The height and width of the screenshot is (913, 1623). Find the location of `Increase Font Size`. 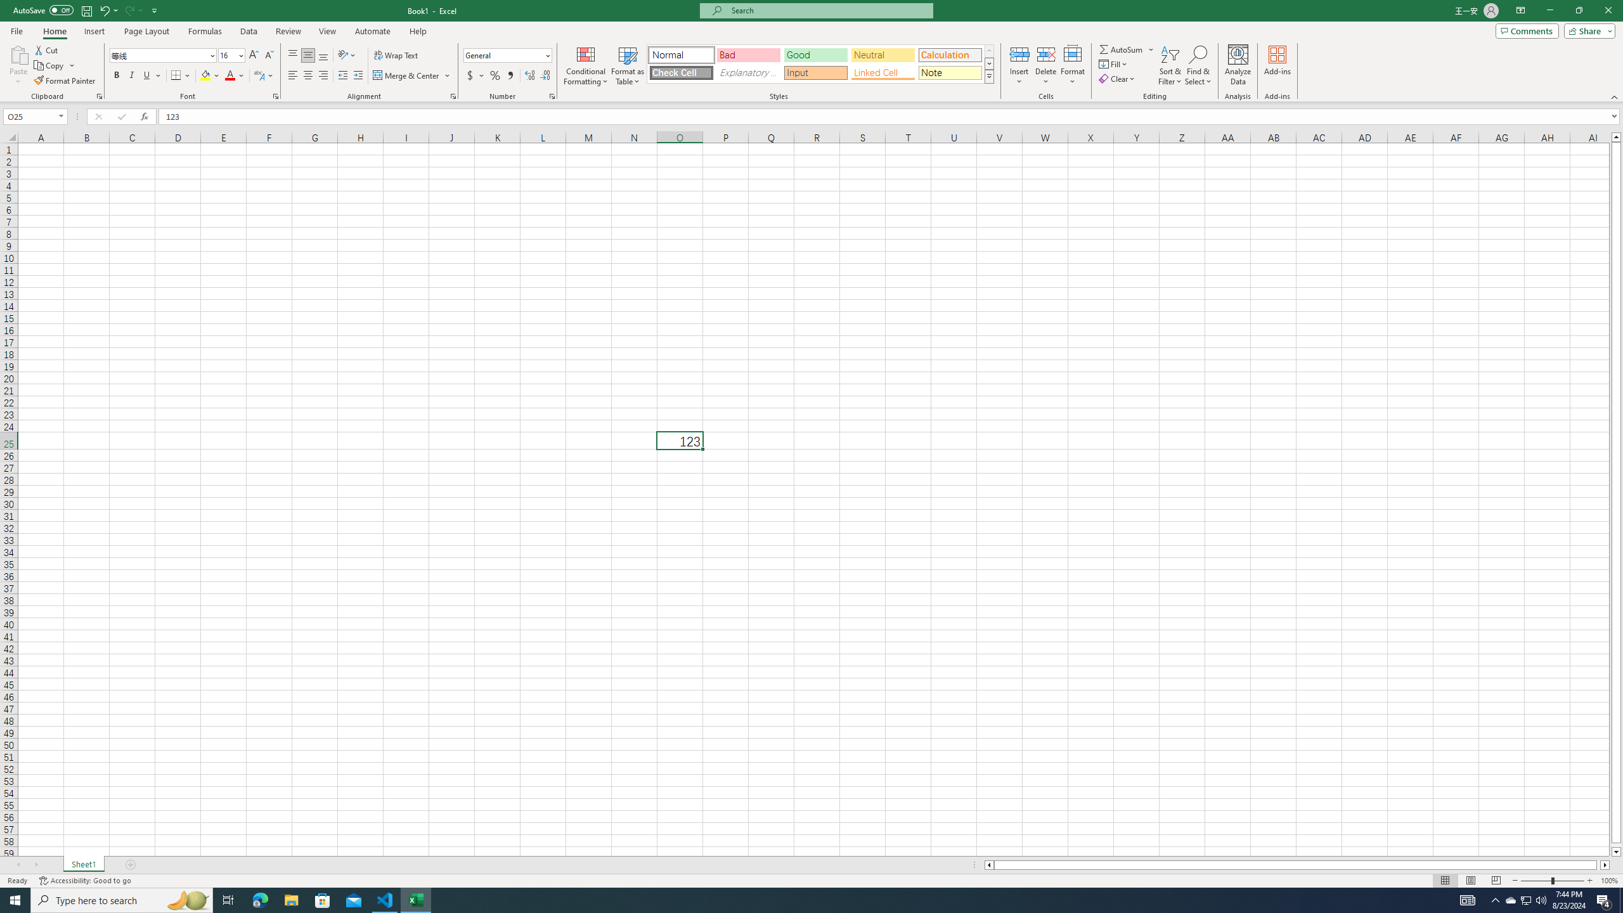

Increase Font Size is located at coordinates (254, 56).